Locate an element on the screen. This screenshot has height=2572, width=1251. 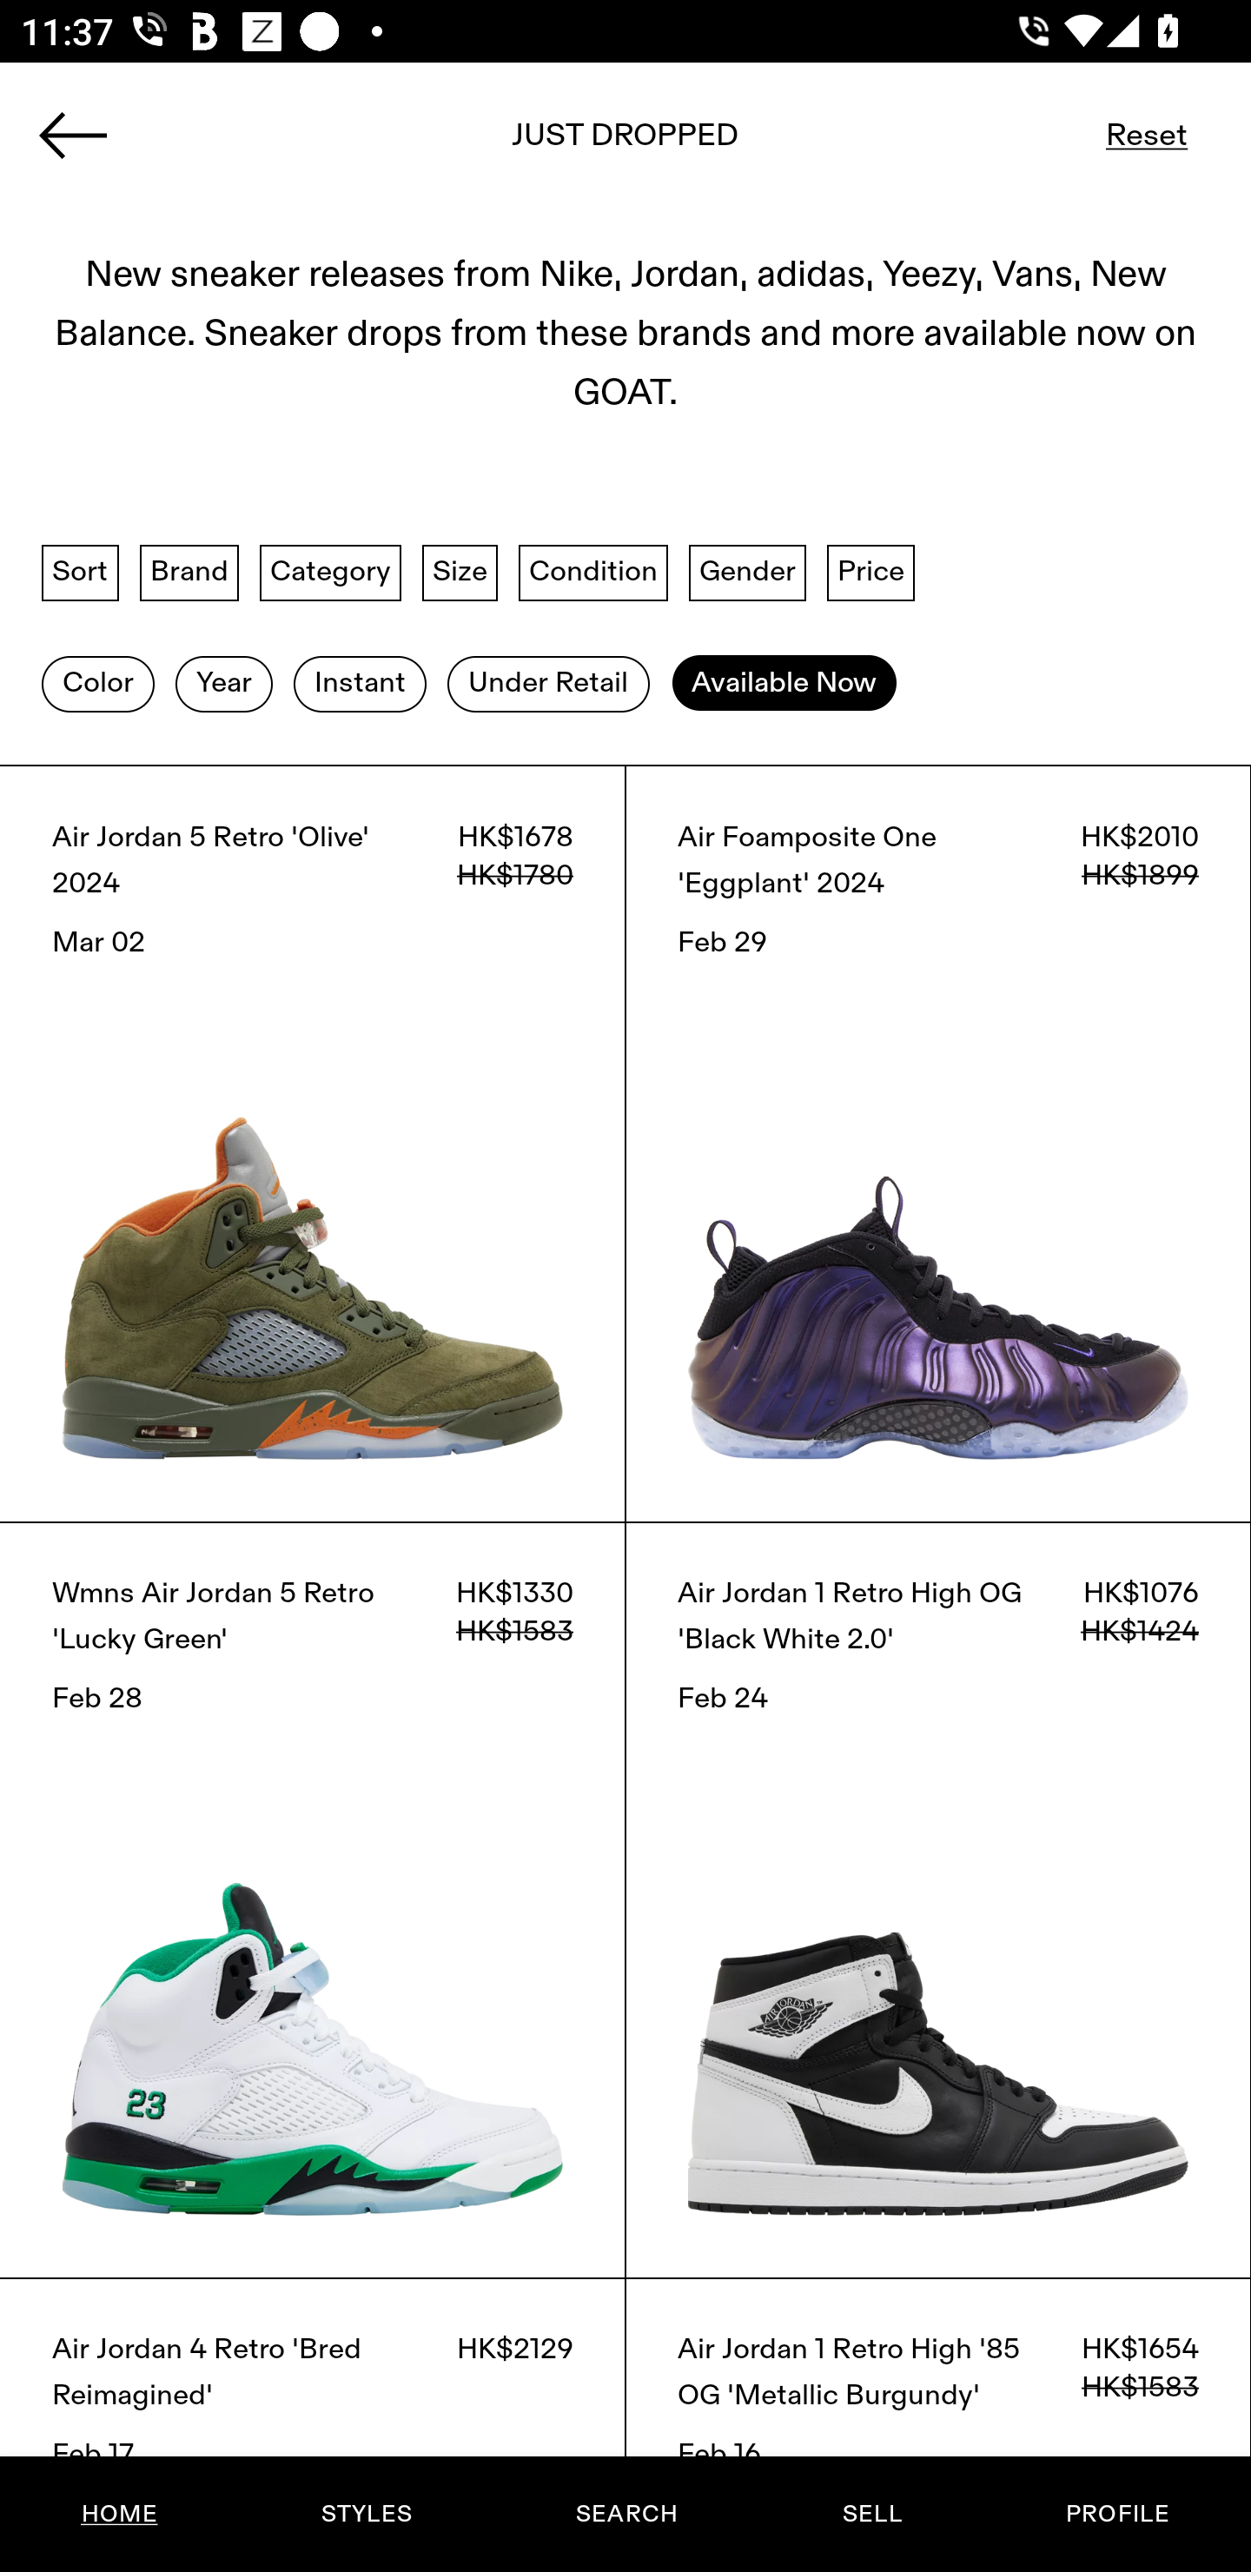
STYLES is located at coordinates (366, 2514).